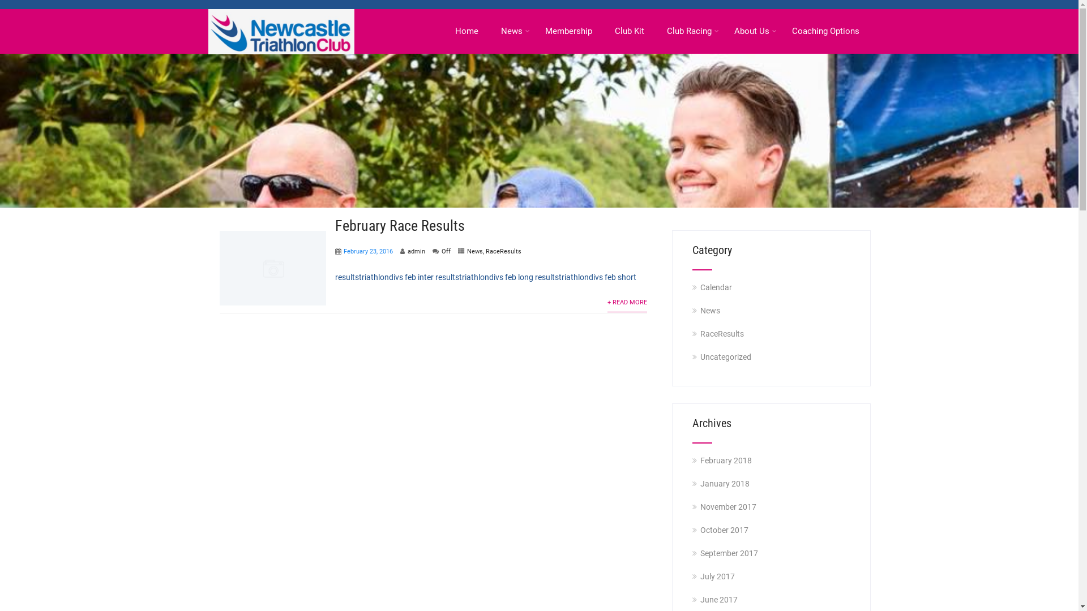 This screenshot has height=611, width=1087. Describe the element at coordinates (722, 334) in the screenshot. I see `RaceResults` at that location.